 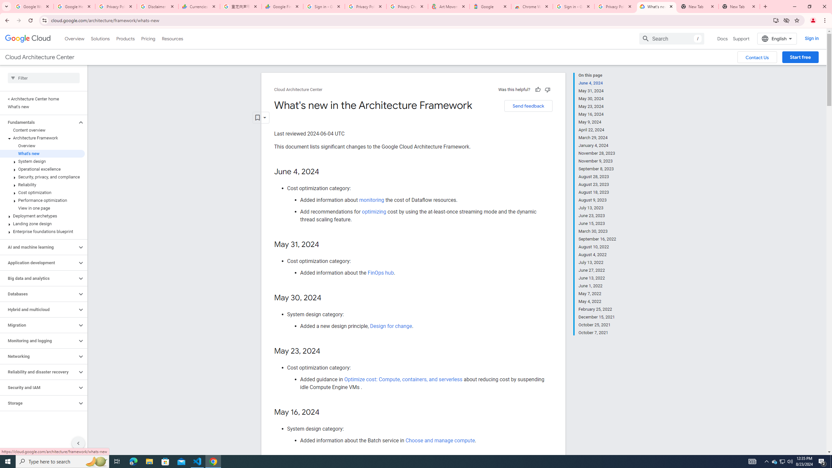 What do you see at coordinates (597, 286) in the screenshot?
I see `June 1, 2022` at bounding box center [597, 286].